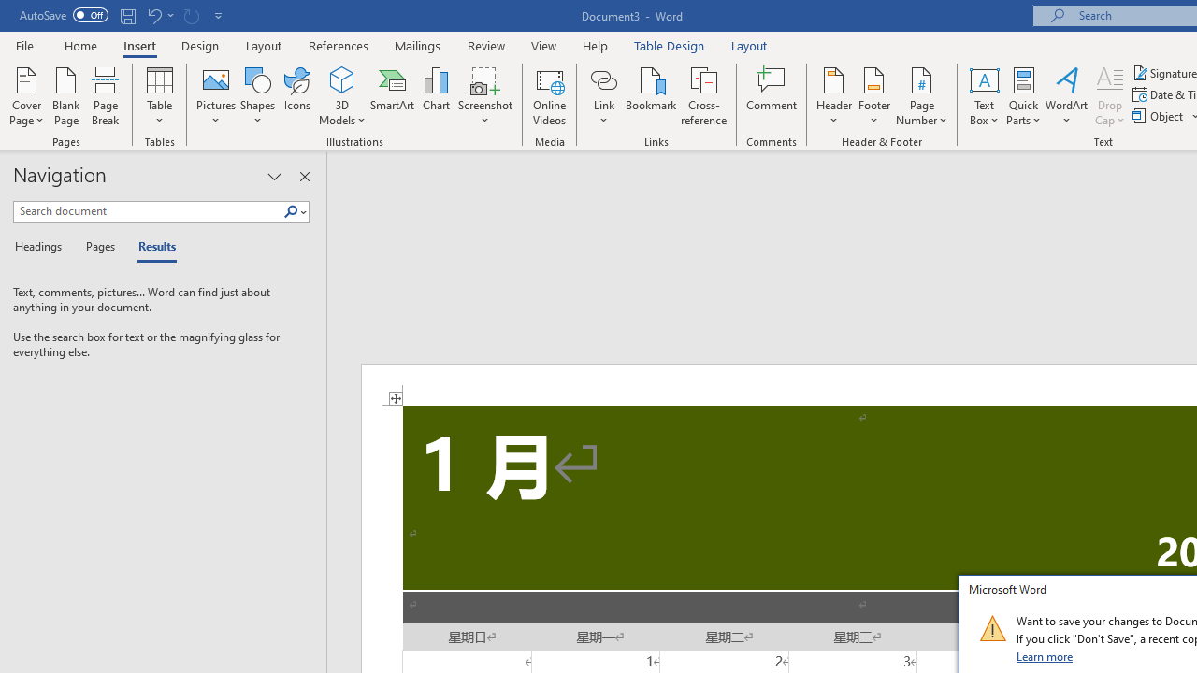 Image resolution: width=1197 pixels, height=673 pixels. I want to click on Icons, so click(297, 95).